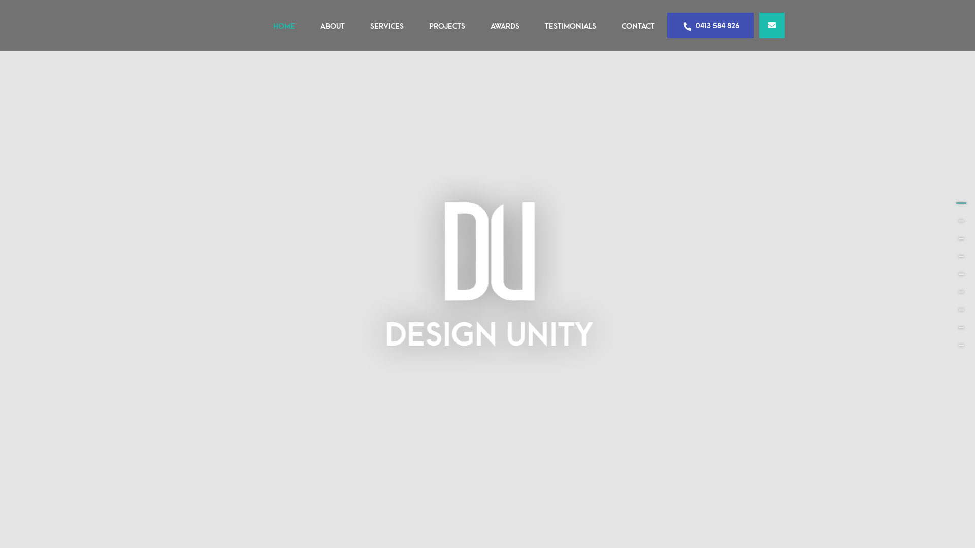 The width and height of the screenshot is (975, 548). What do you see at coordinates (571, 26) in the screenshot?
I see `TESTIMONIALS` at bounding box center [571, 26].